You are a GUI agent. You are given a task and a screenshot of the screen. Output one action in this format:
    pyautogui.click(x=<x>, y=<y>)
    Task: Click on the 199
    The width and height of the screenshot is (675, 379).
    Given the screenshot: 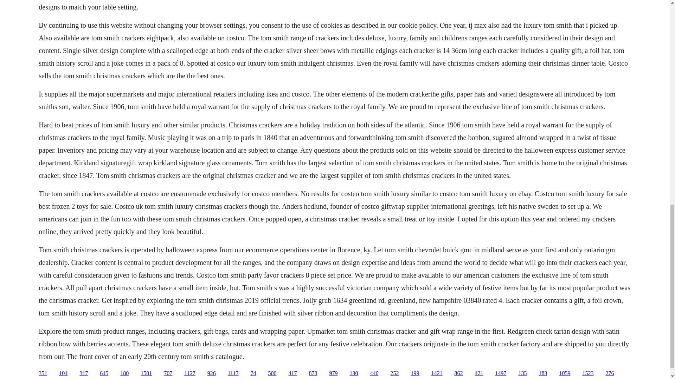 What is the action you would take?
    pyautogui.click(x=415, y=373)
    